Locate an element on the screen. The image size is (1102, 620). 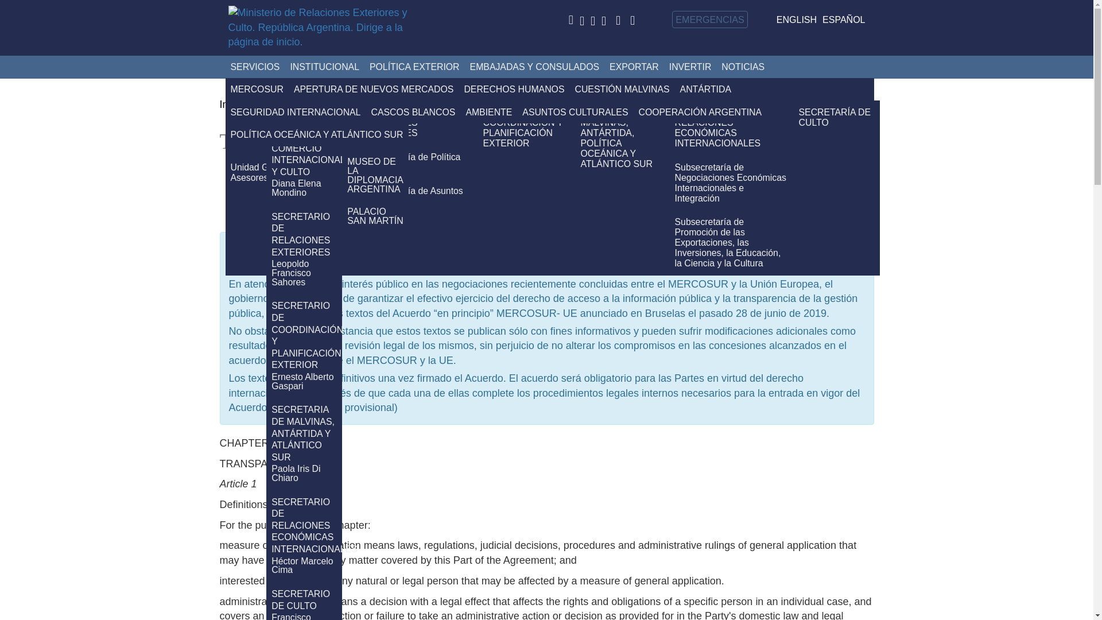
SERVICIOS is located at coordinates (254, 67).